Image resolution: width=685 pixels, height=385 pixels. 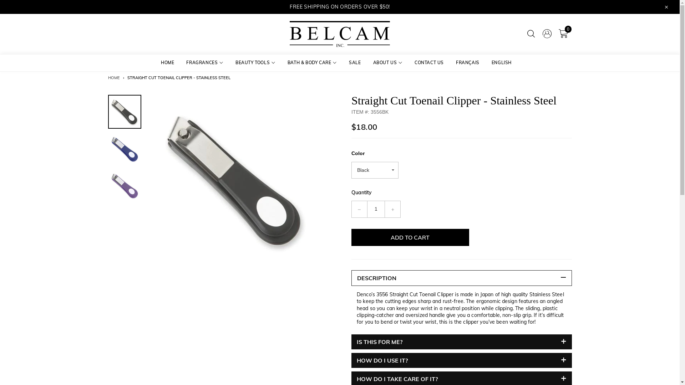 I want to click on ADD TO CART, so click(x=433, y=117).